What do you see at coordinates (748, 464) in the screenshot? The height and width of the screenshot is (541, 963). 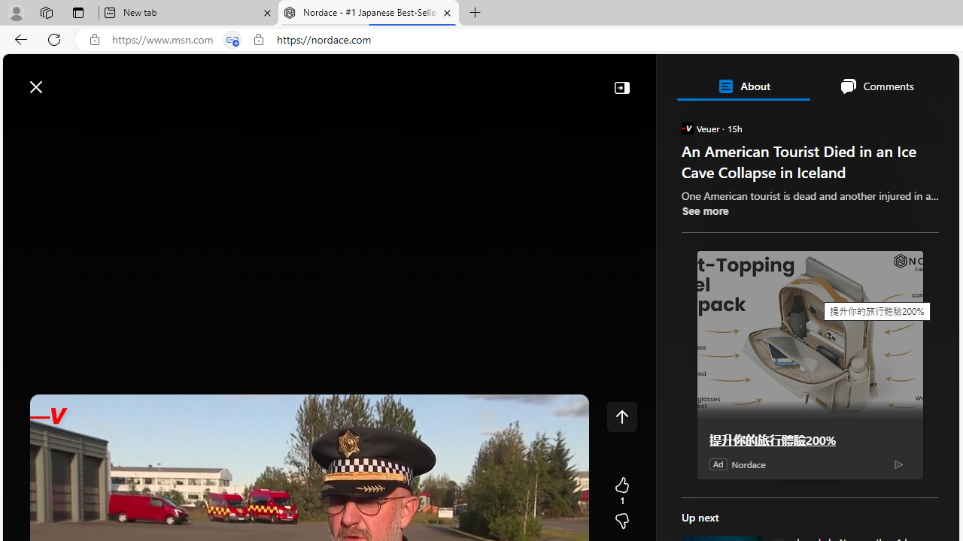 I see `Nordace` at bounding box center [748, 464].